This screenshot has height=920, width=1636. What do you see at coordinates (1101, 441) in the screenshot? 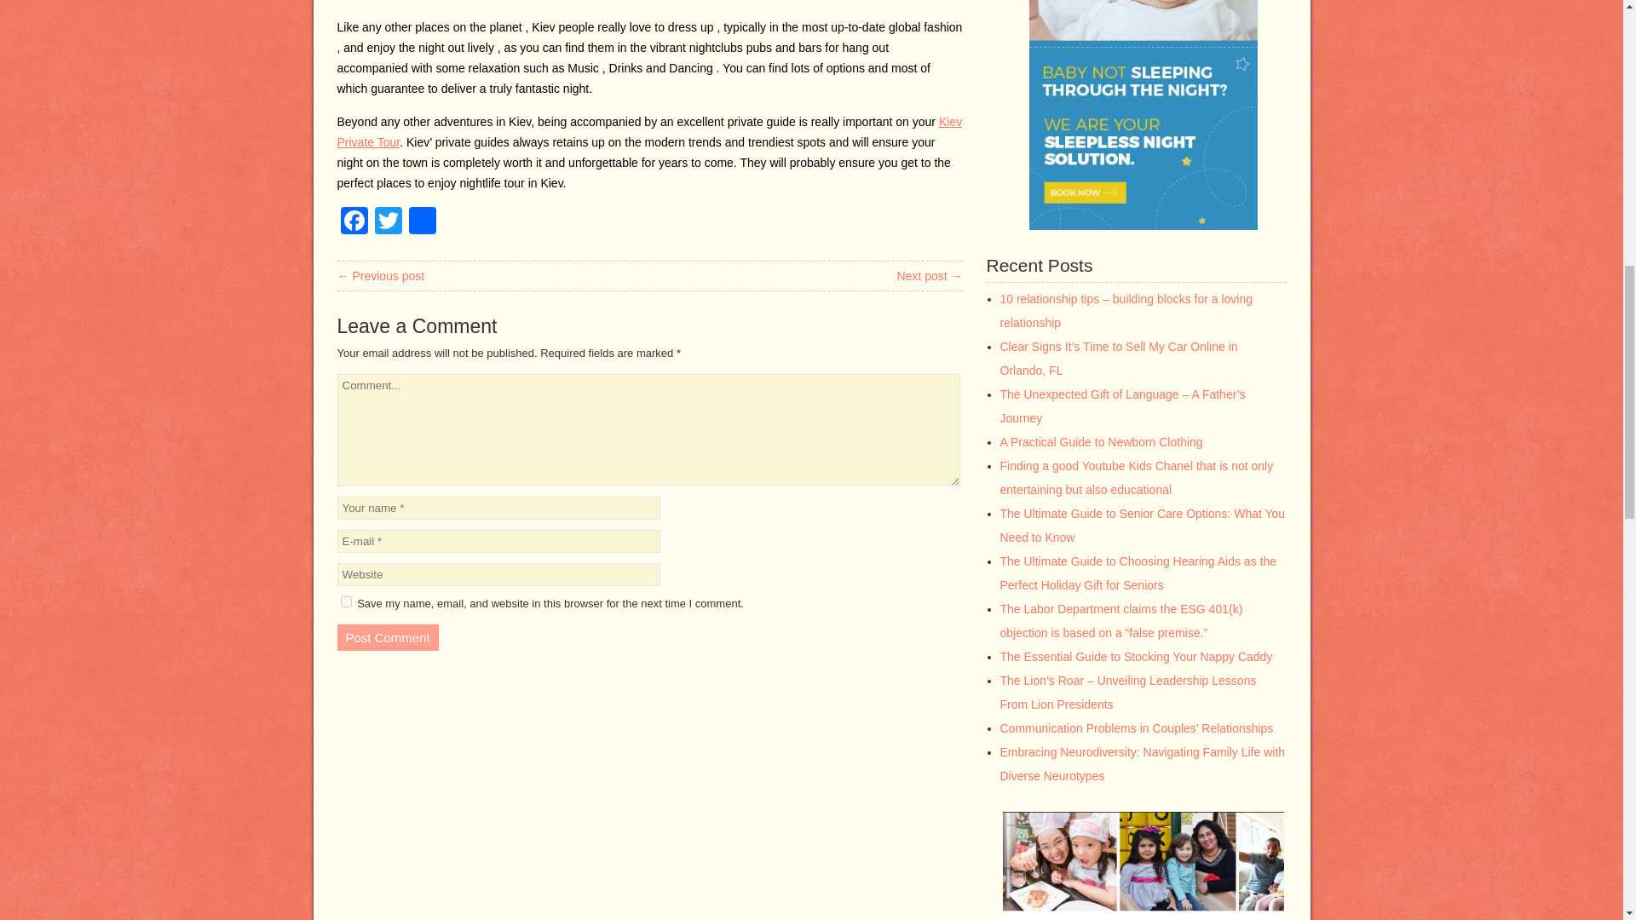
I see `A Practical Guide to Newborn Clothing` at bounding box center [1101, 441].